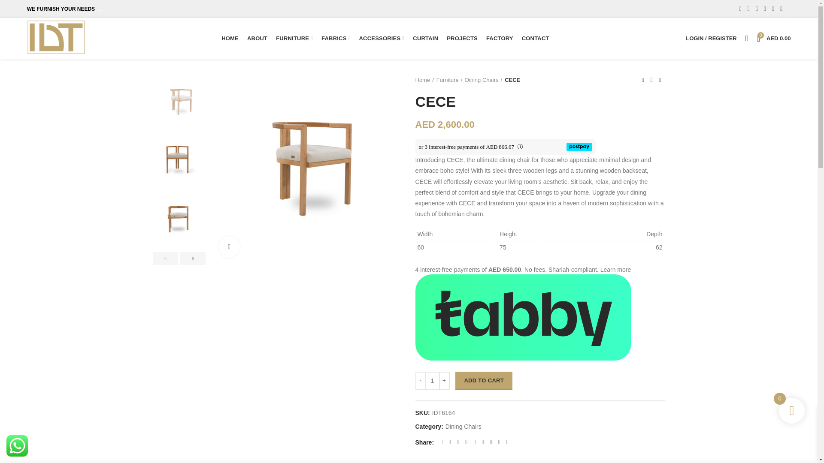 The height and width of the screenshot is (463, 824). What do you see at coordinates (336, 39) in the screenshot?
I see `FABRICS` at bounding box center [336, 39].